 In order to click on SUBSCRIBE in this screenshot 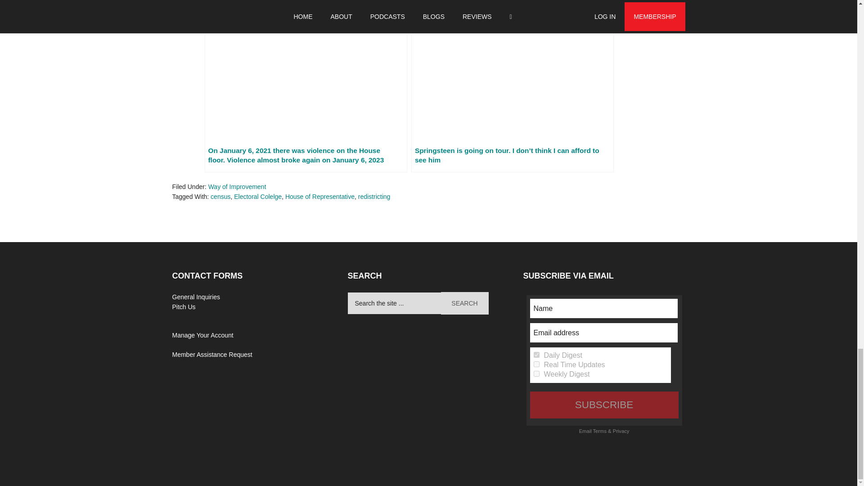, I will do `click(604, 405)`.